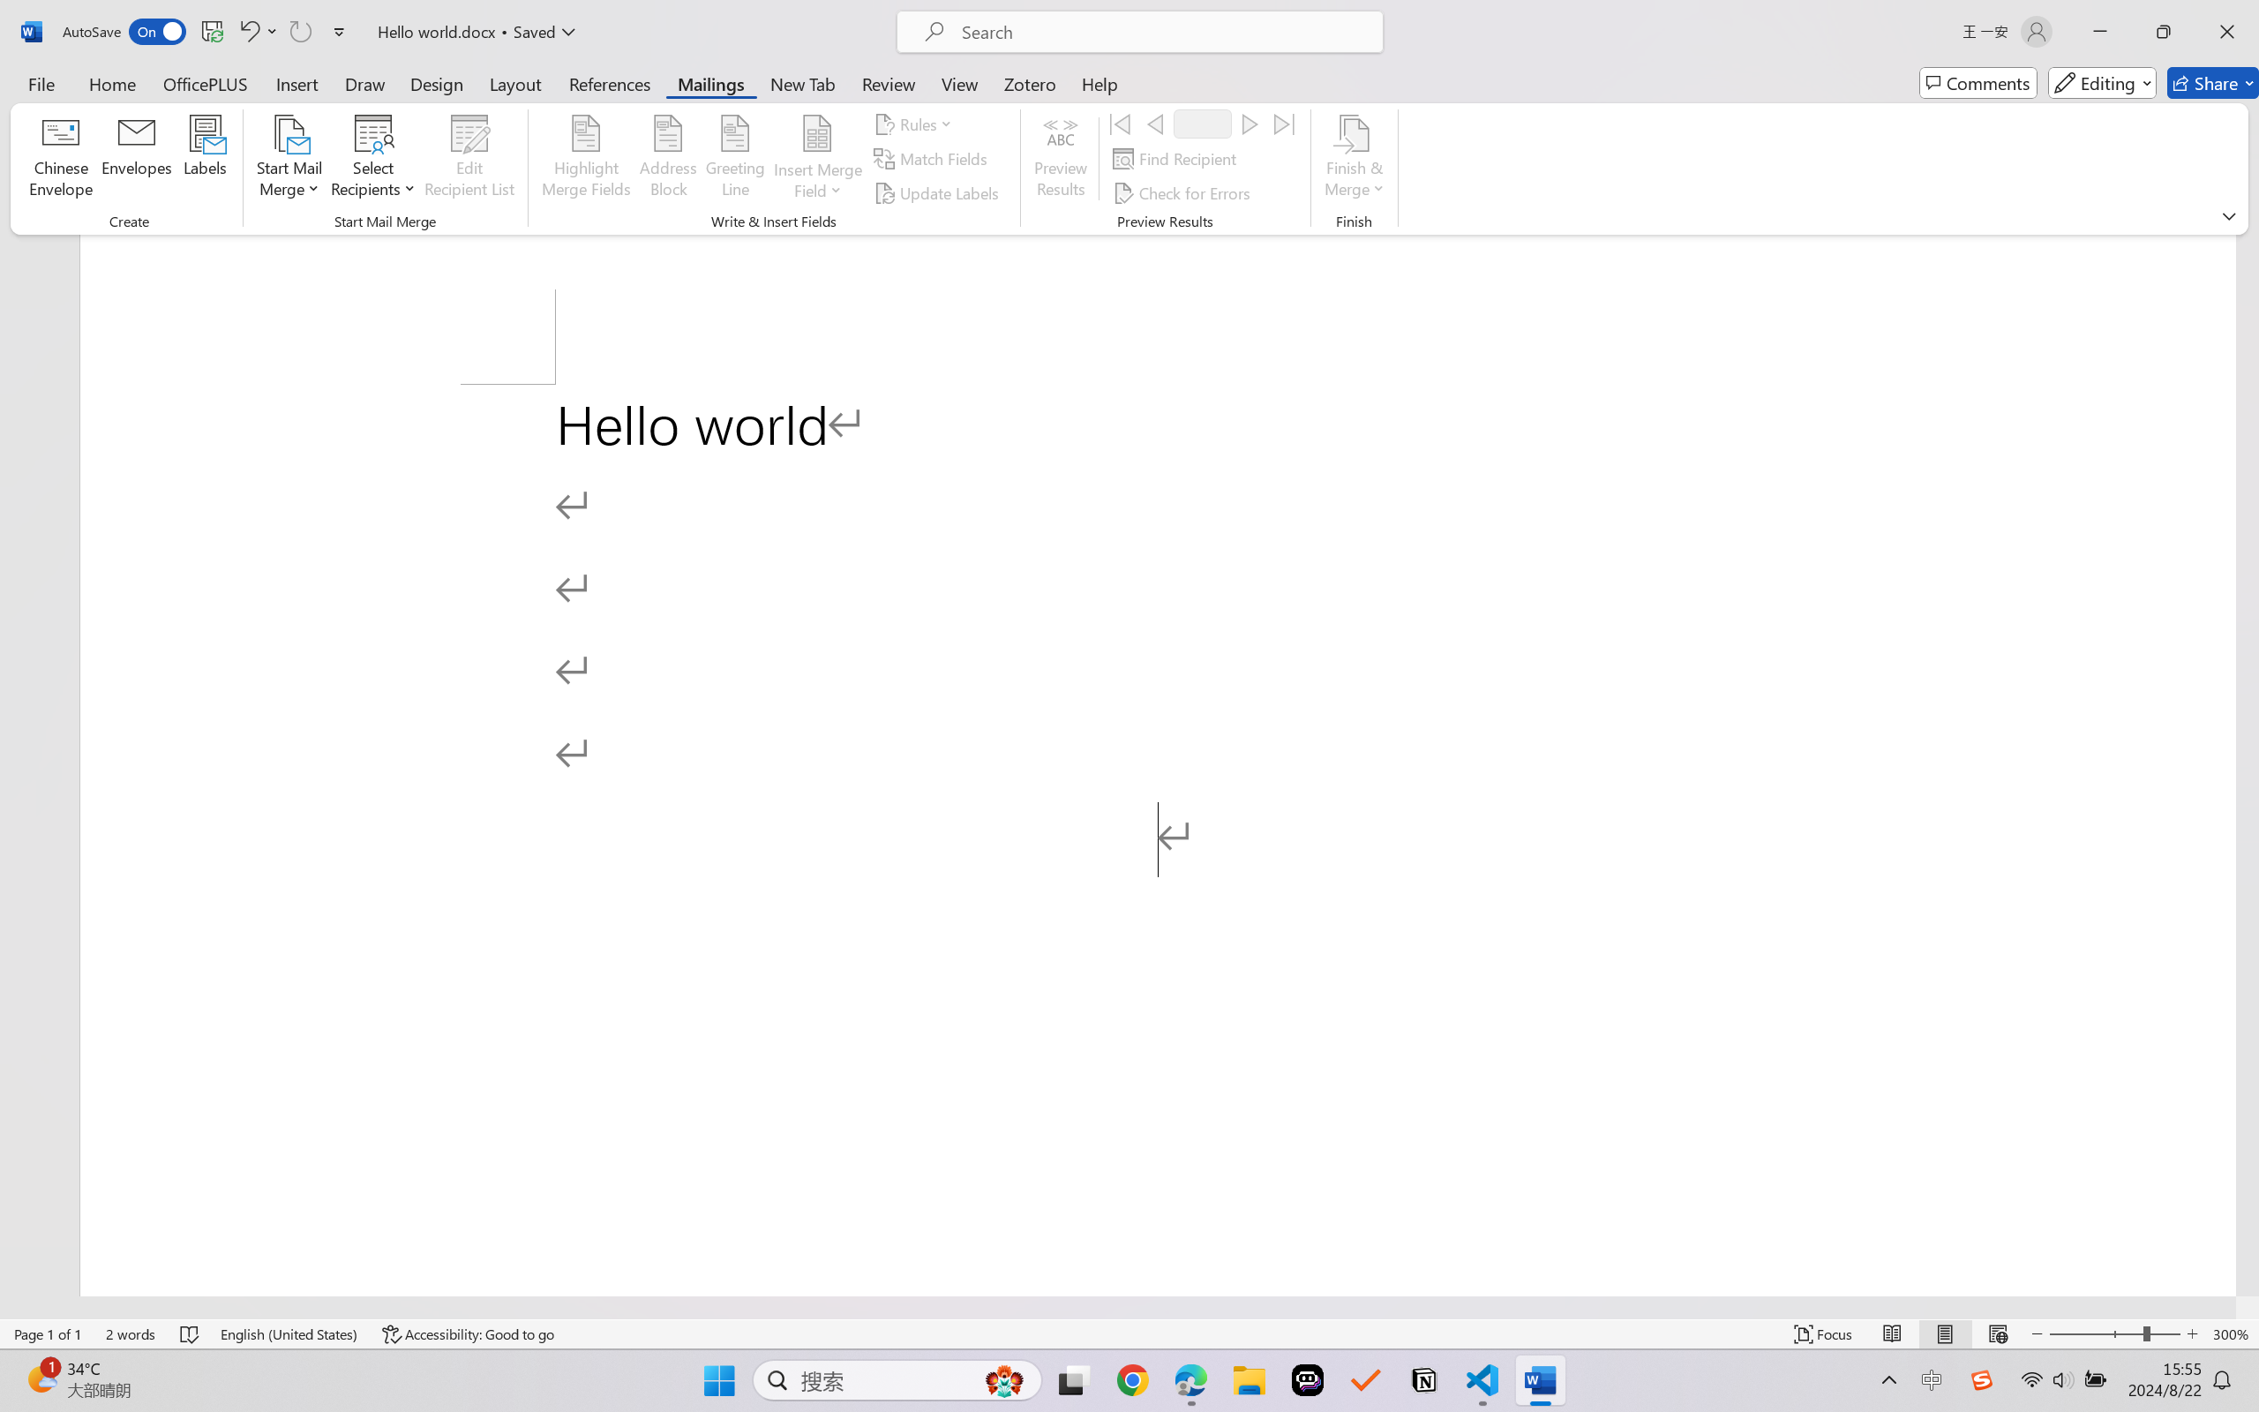  I want to click on Review, so click(889, 83).